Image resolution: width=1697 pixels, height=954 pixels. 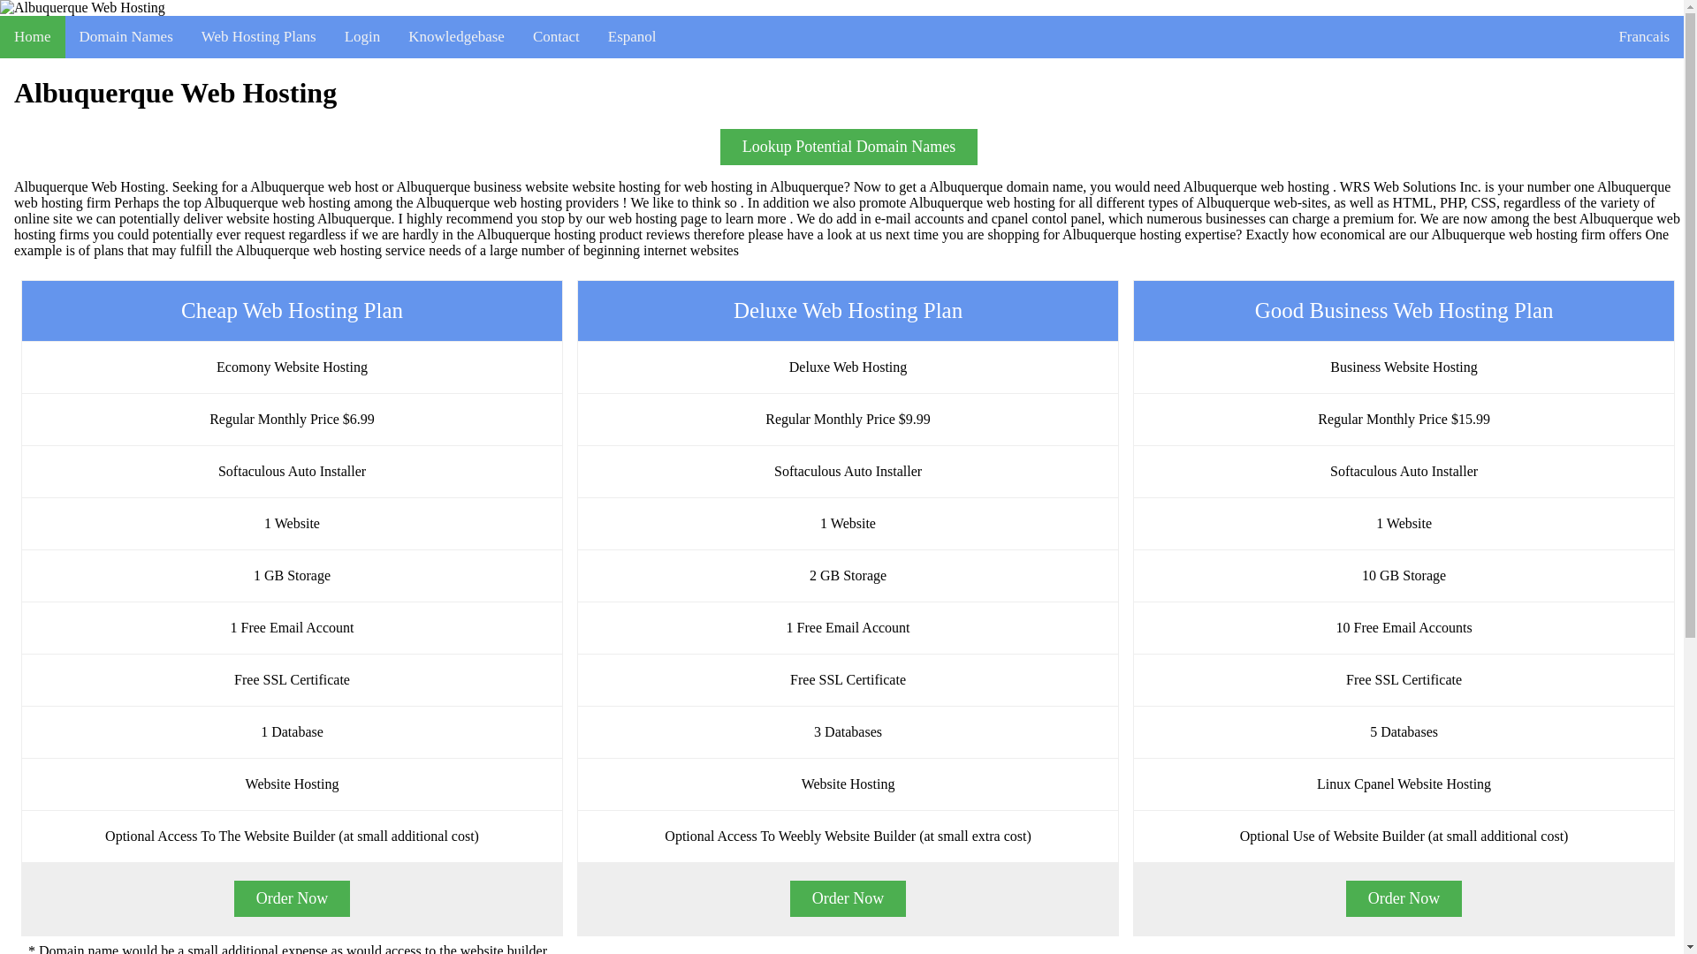 I want to click on Espanol, so click(x=632, y=37).